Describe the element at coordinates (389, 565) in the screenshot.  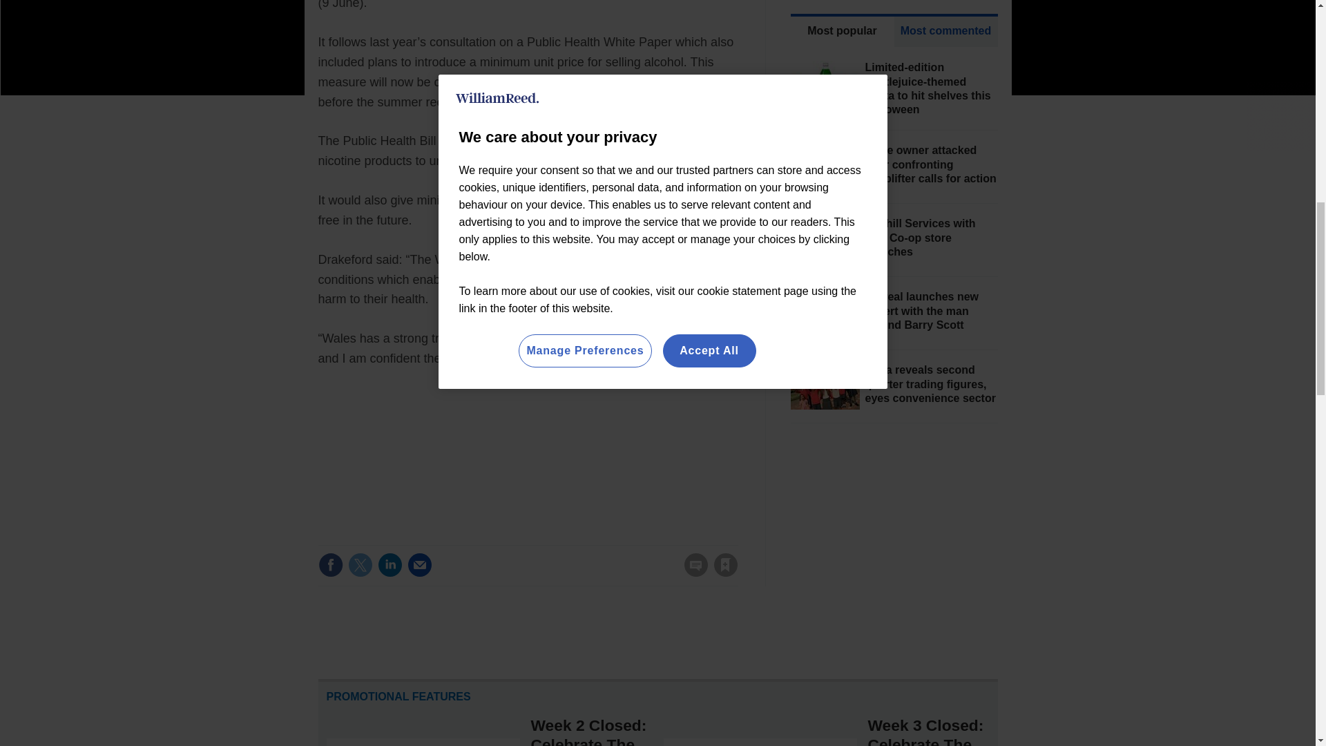
I see `Share this on Linked in` at that location.